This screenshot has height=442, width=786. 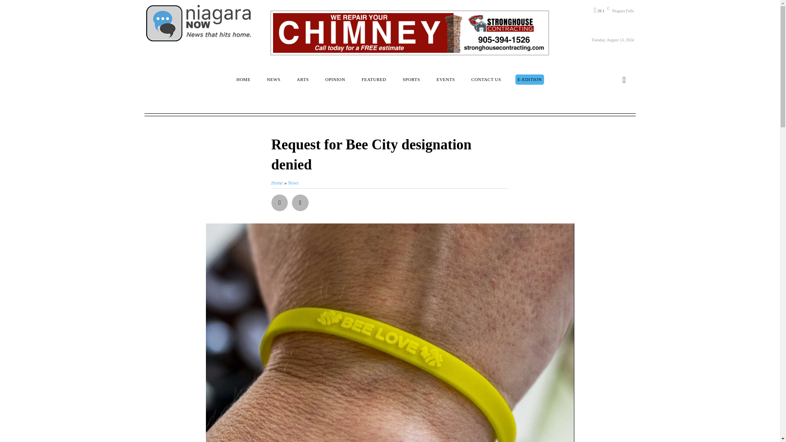 What do you see at coordinates (373, 79) in the screenshot?
I see `FEATURED` at bounding box center [373, 79].